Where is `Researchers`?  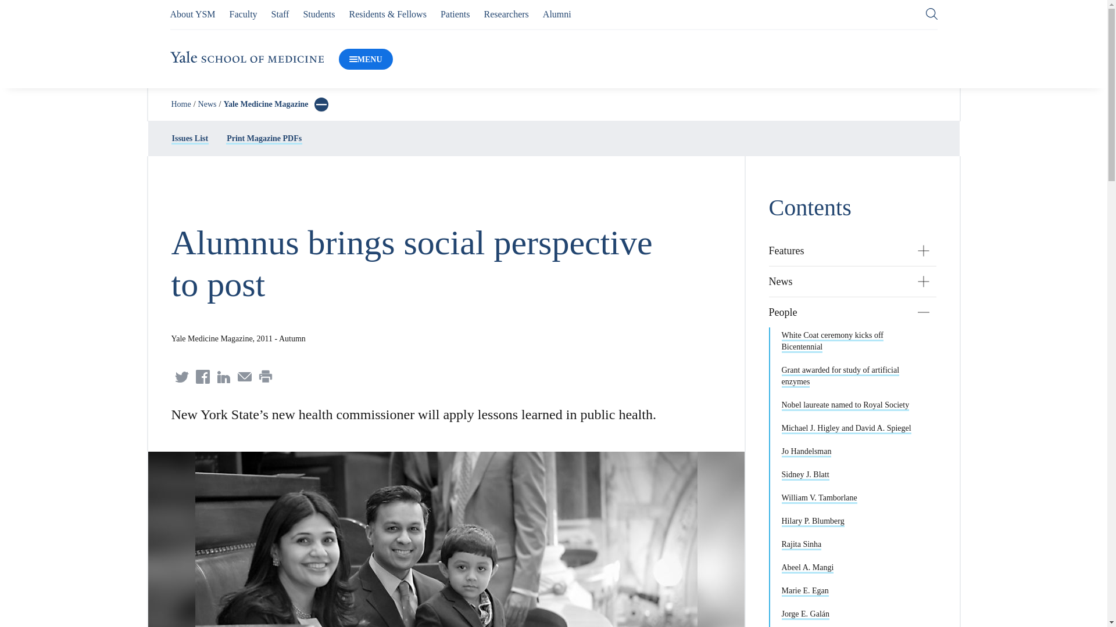 Researchers is located at coordinates (507, 14).